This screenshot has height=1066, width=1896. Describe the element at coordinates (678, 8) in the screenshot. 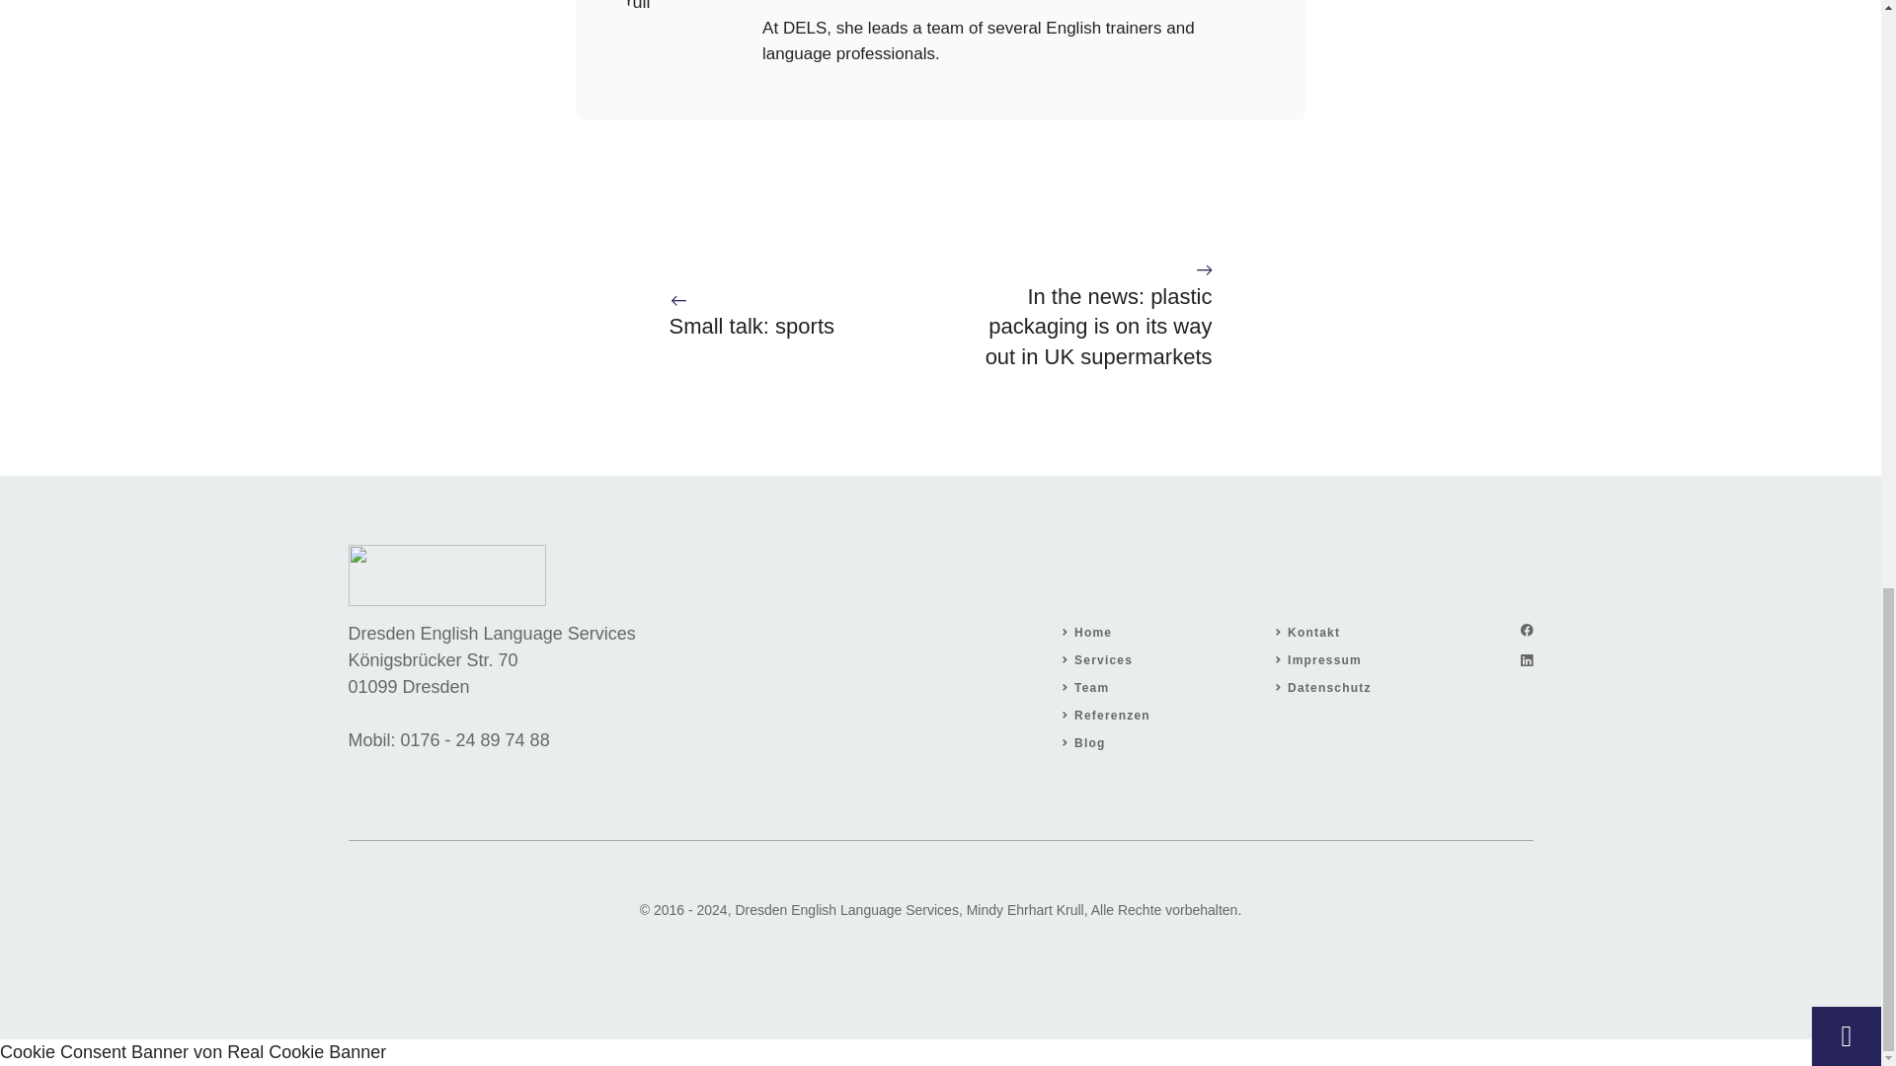

I see `bild-mindy-ehrhart-krull` at that location.